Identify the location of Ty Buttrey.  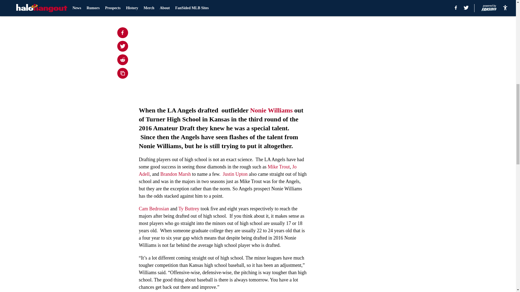
(188, 209).